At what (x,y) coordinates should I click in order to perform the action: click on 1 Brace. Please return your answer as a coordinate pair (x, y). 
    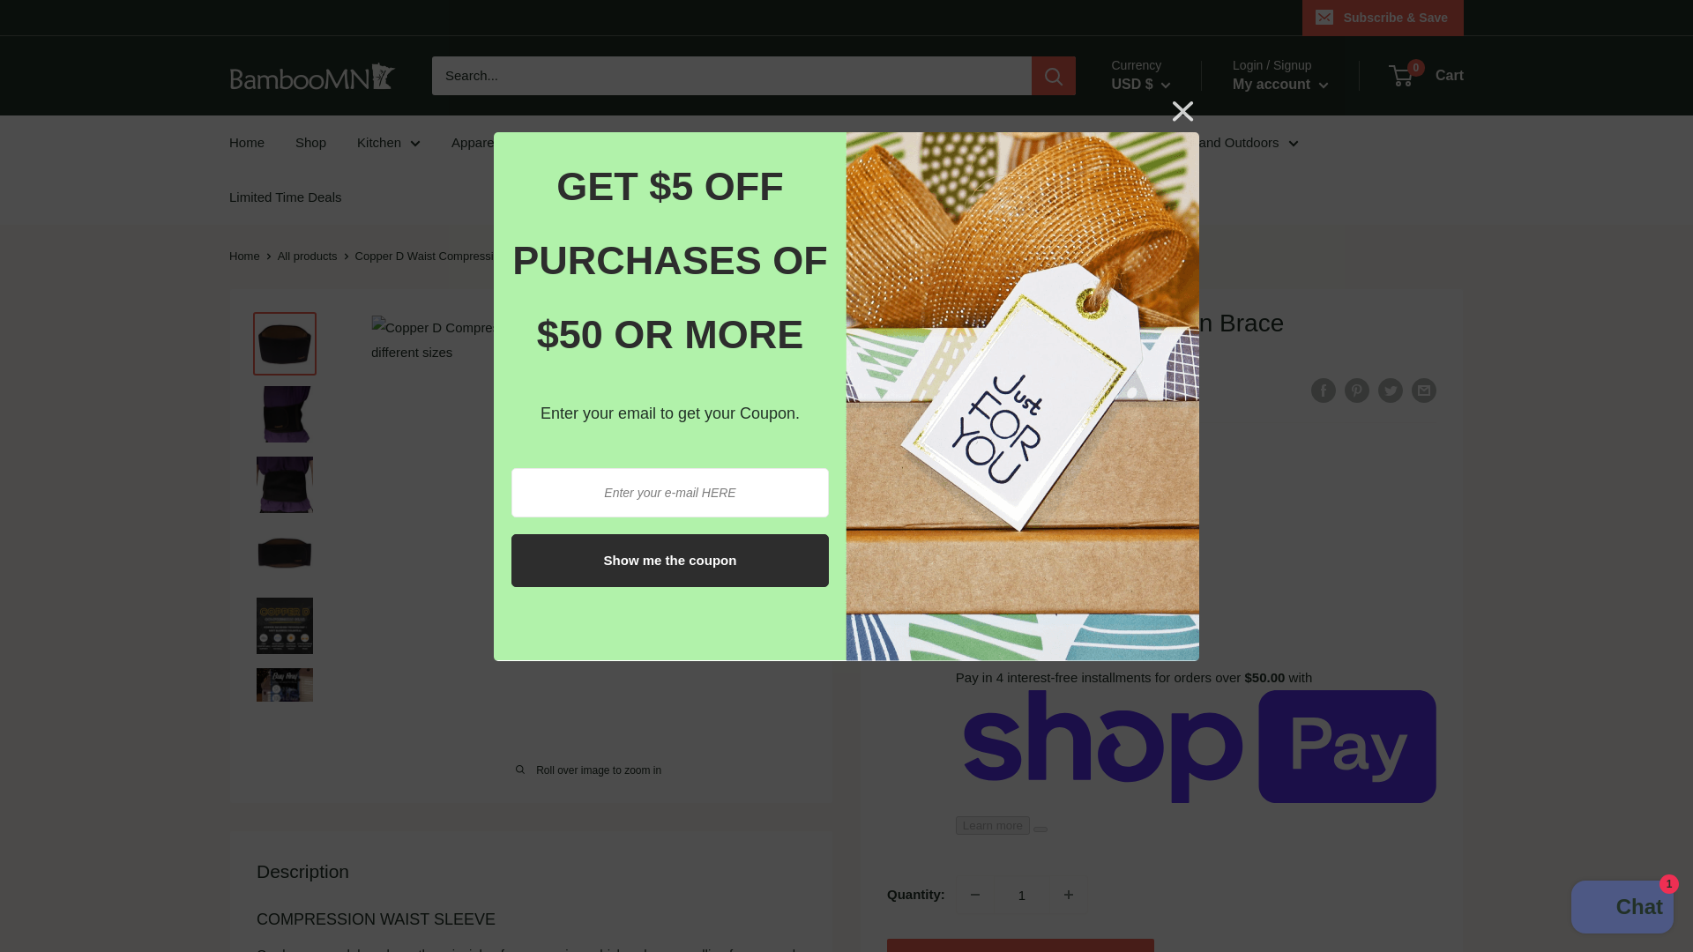
    Looking at the image, I should click on (927, 582).